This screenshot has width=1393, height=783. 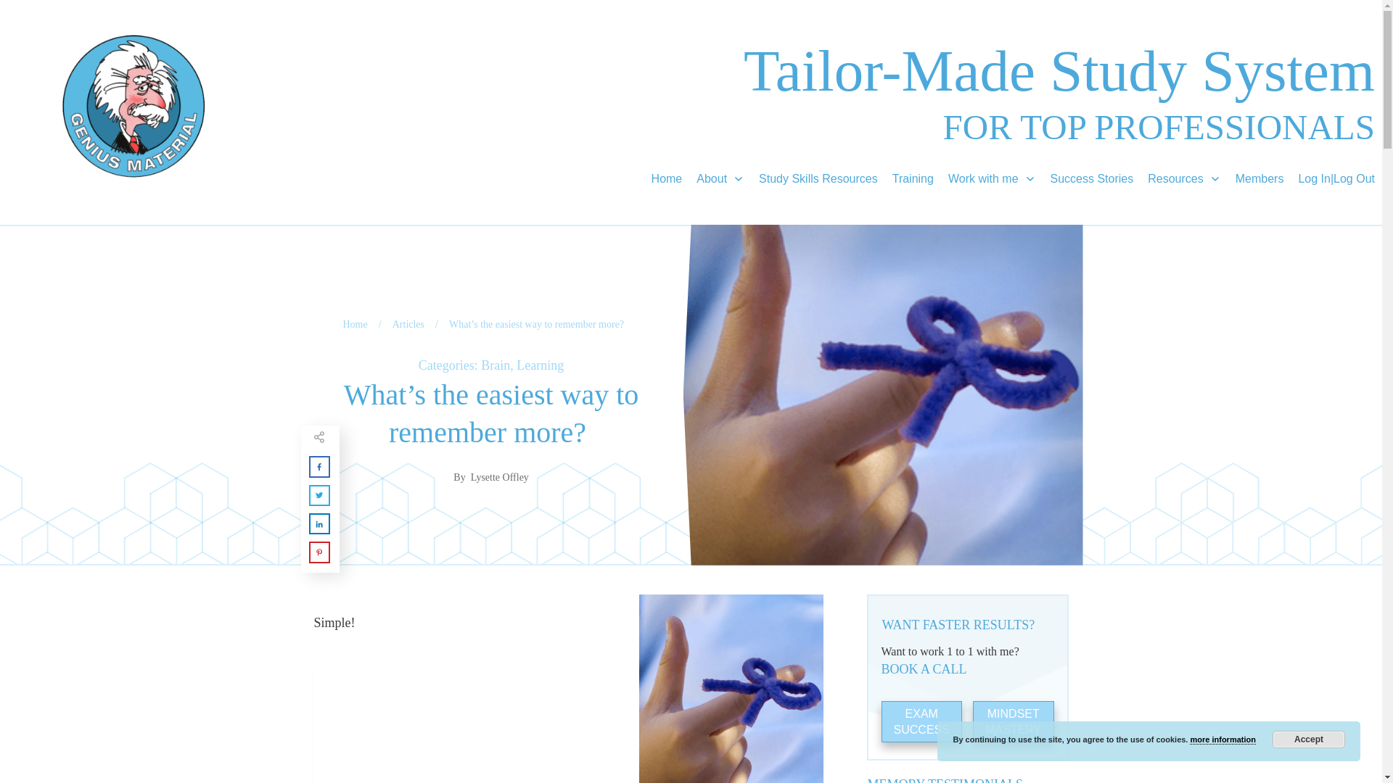 I want to click on Members, so click(x=1260, y=179).